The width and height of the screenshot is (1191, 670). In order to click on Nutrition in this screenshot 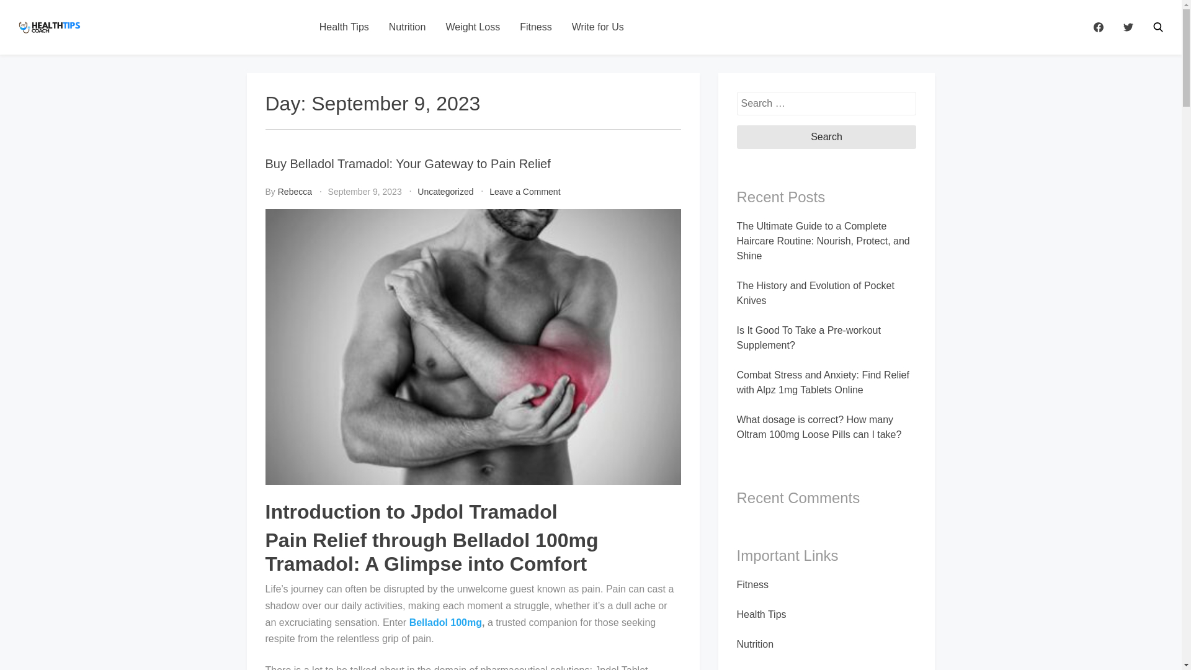, I will do `click(407, 27)`.